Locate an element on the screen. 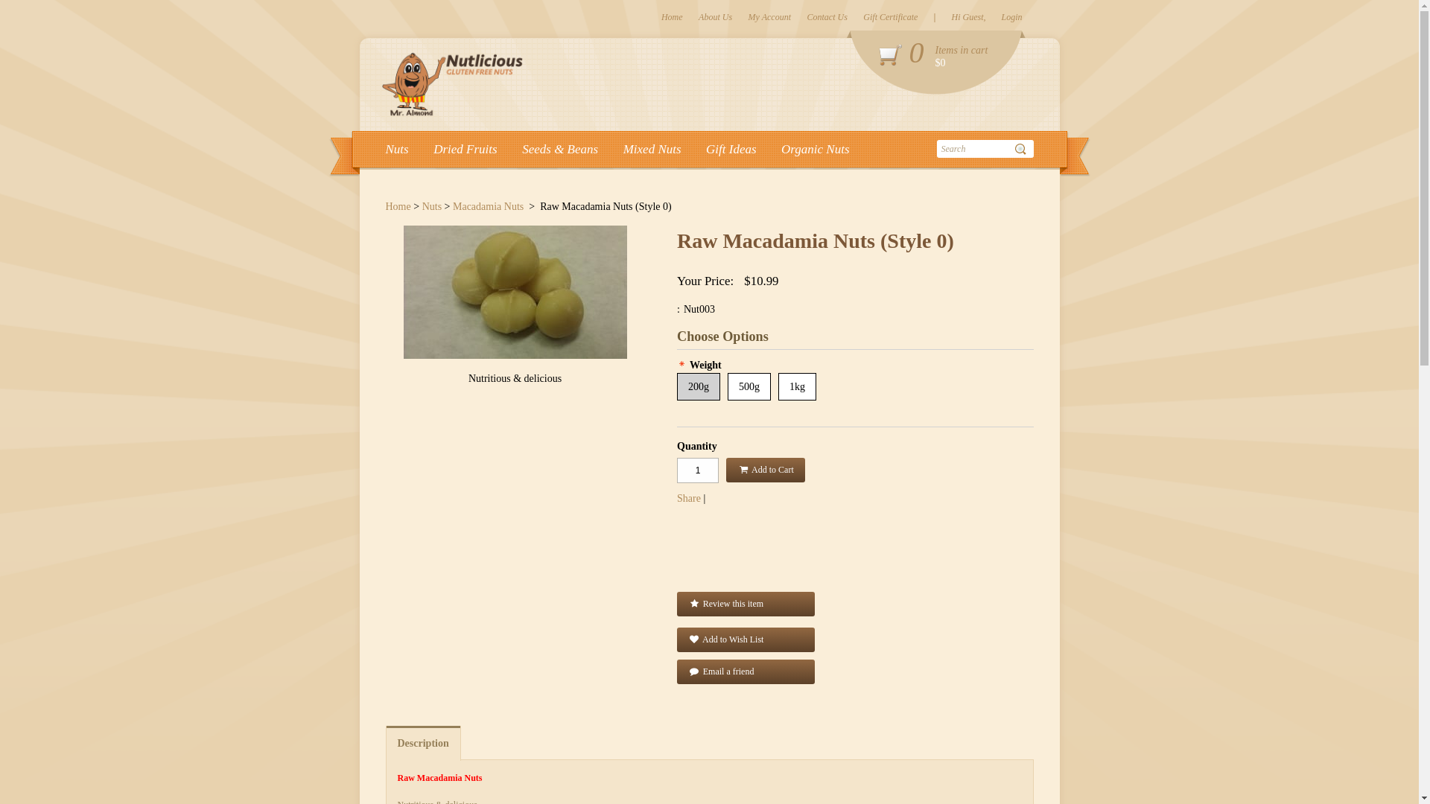 The height and width of the screenshot is (804, 1430). Email a friend is located at coordinates (746, 671).